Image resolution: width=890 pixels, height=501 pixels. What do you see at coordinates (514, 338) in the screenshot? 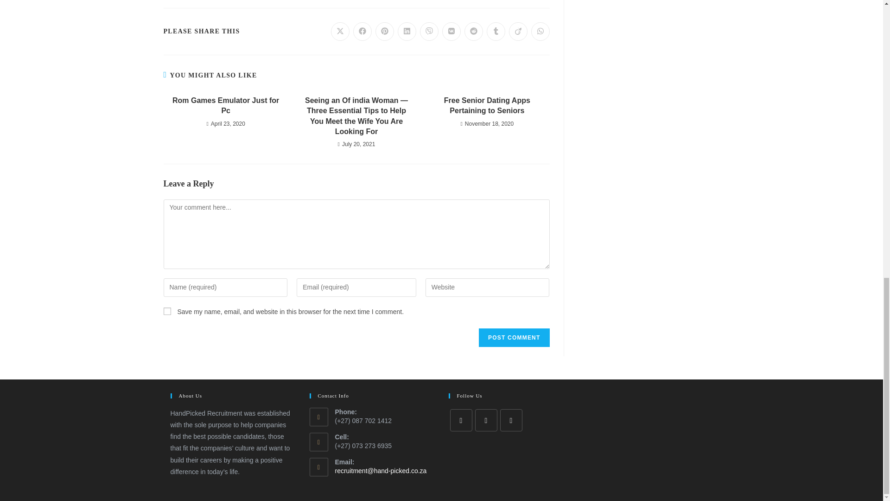
I see `Post Comment` at bounding box center [514, 338].